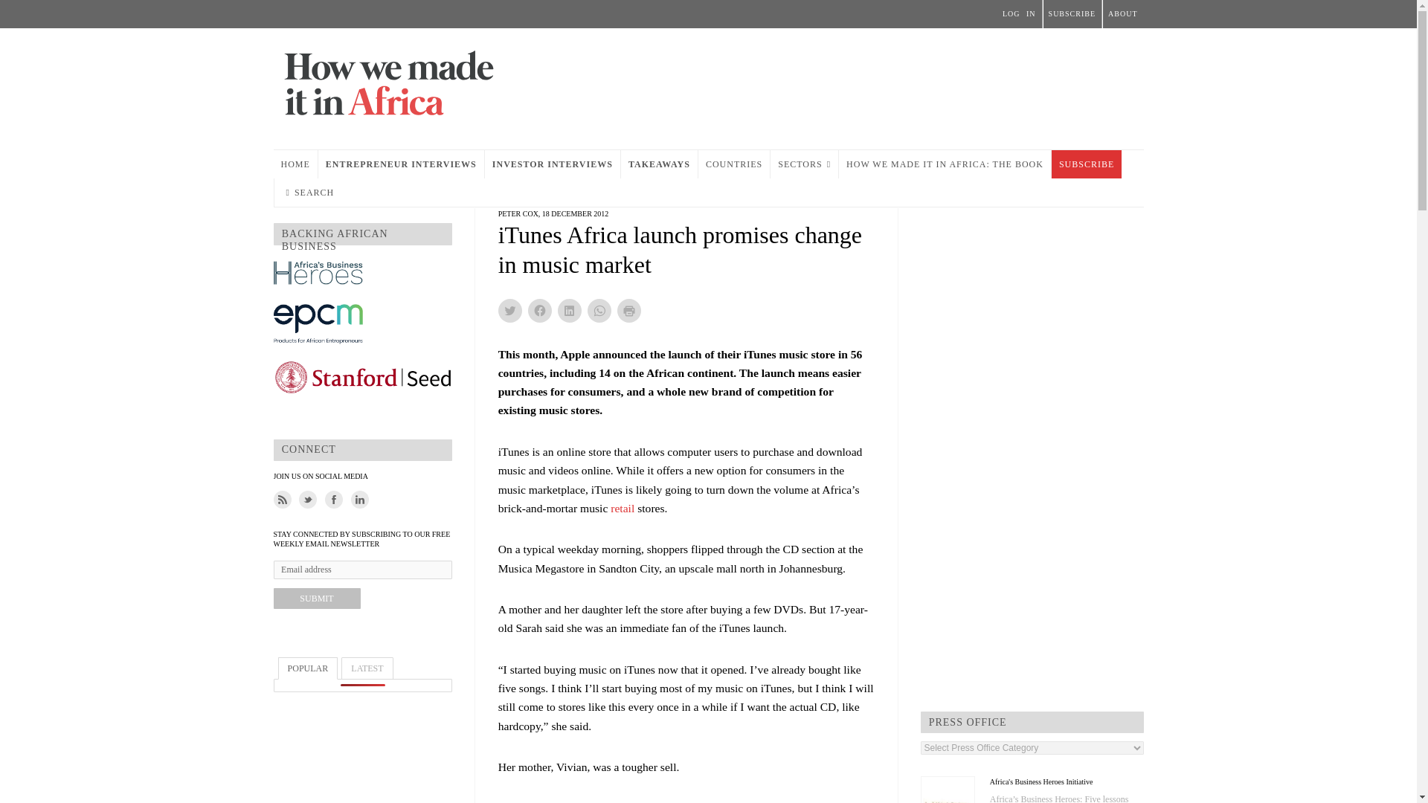  I want to click on ENTREPRENEUR INTERVIEWS, so click(401, 164).